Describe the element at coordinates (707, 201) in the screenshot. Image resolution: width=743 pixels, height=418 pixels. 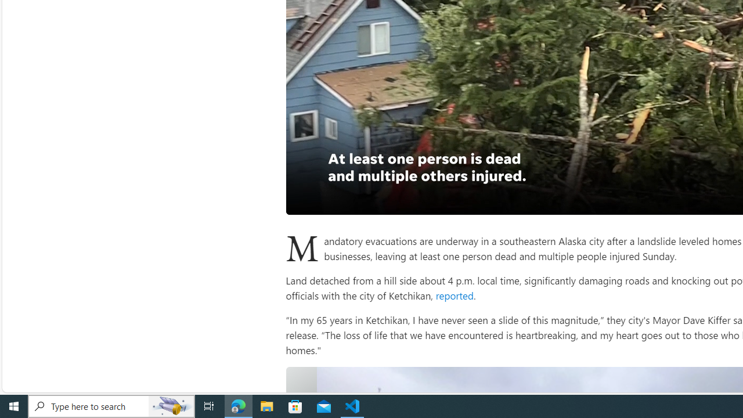
I see `Quality Settings` at that location.